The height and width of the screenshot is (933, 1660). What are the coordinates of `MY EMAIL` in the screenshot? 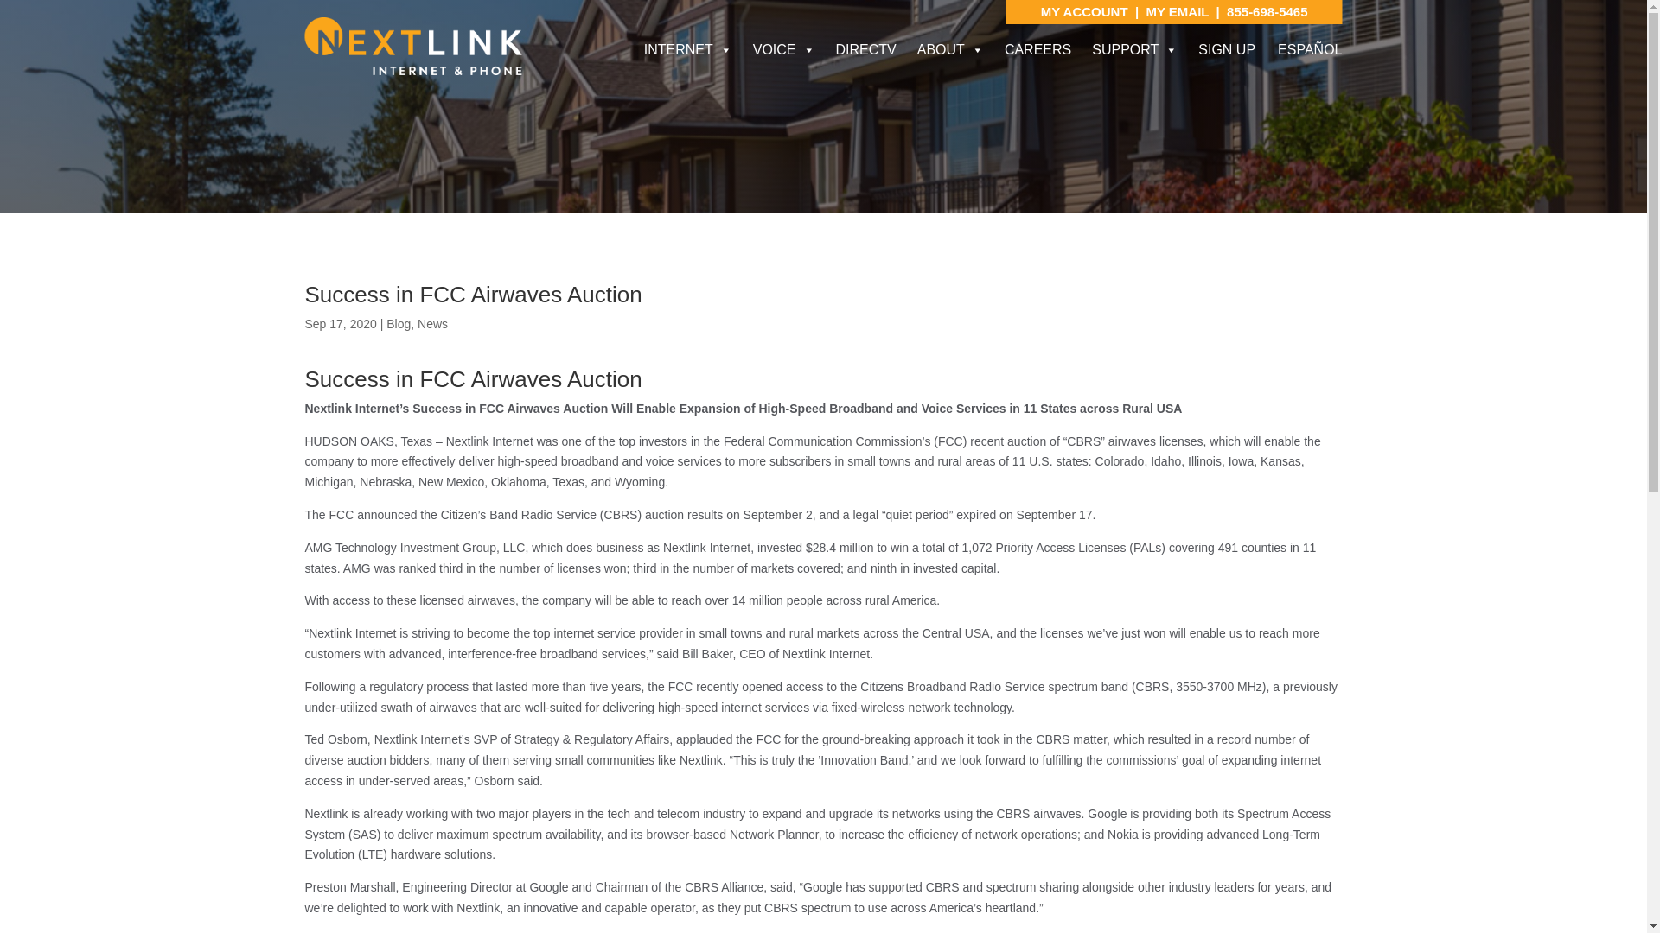 It's located at (1176, 11).